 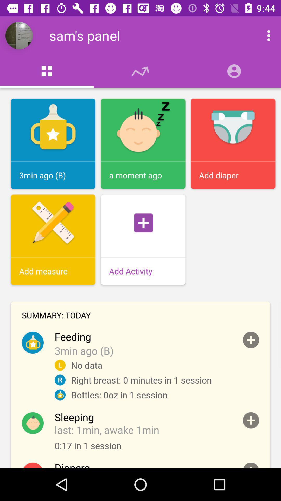 I want to click on add a diaper, so click(x=251, y=466).